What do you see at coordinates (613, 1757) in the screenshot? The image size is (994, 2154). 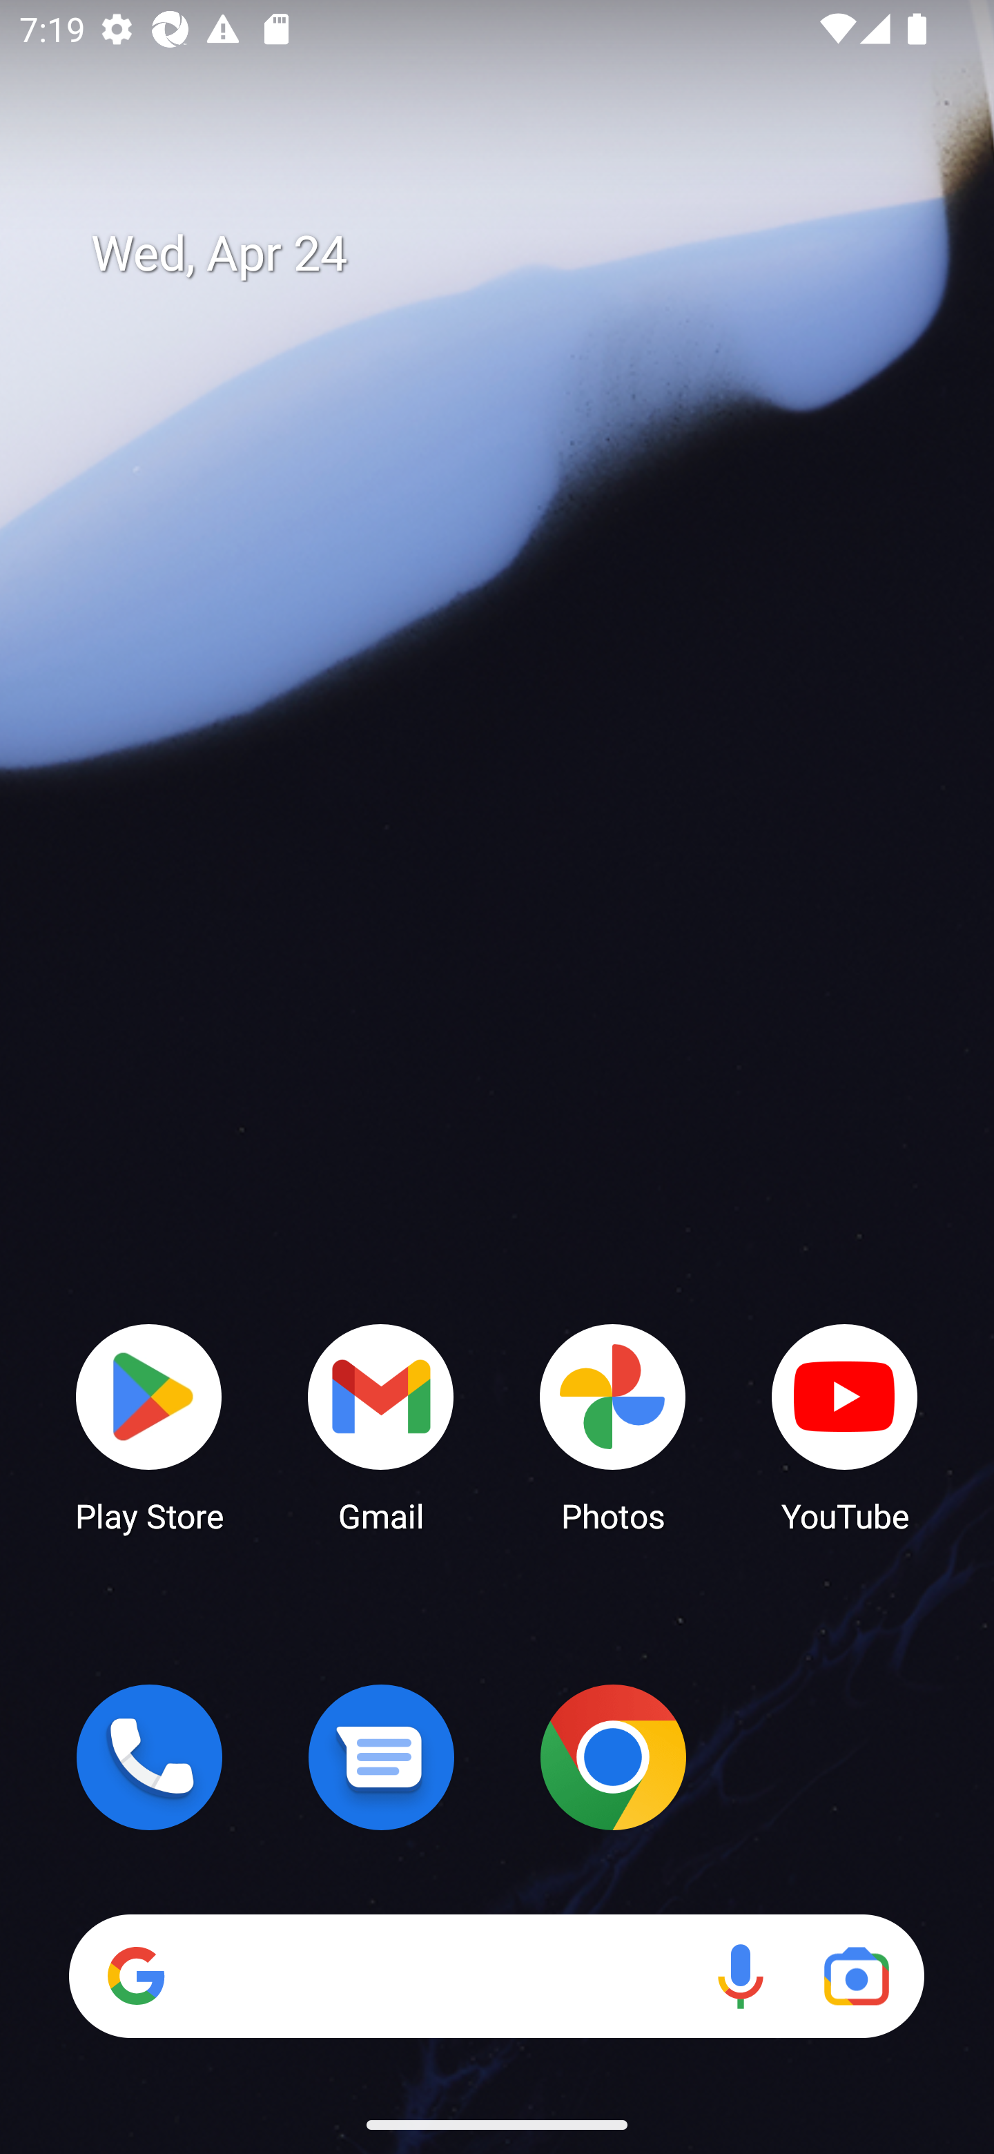 I see `Chrome` at bounding box center [613, 1757].